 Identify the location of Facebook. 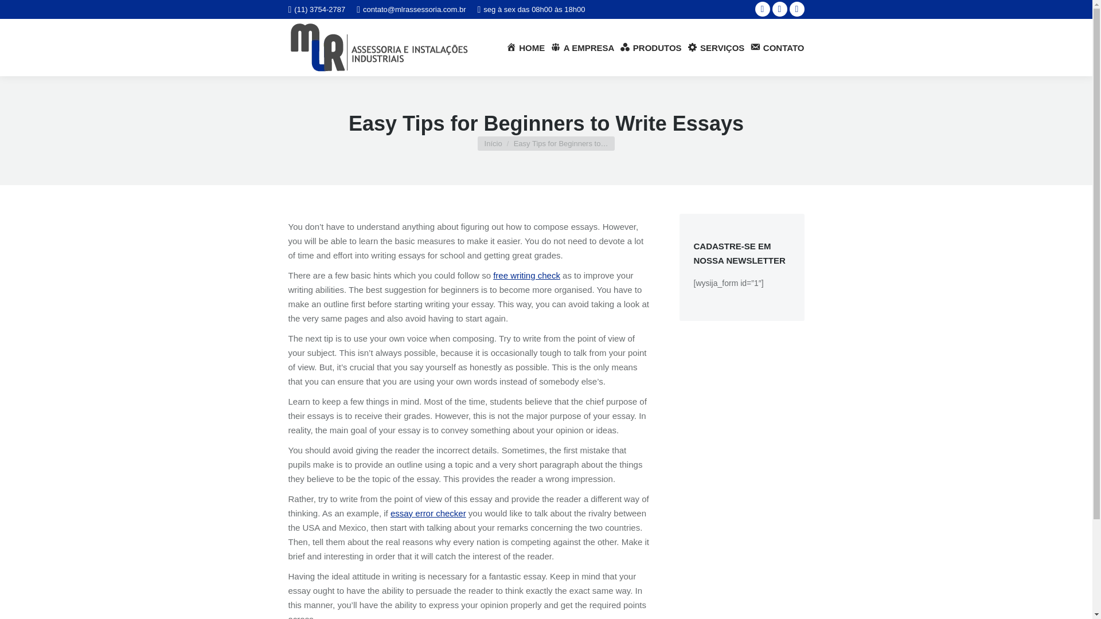
(762, 9).